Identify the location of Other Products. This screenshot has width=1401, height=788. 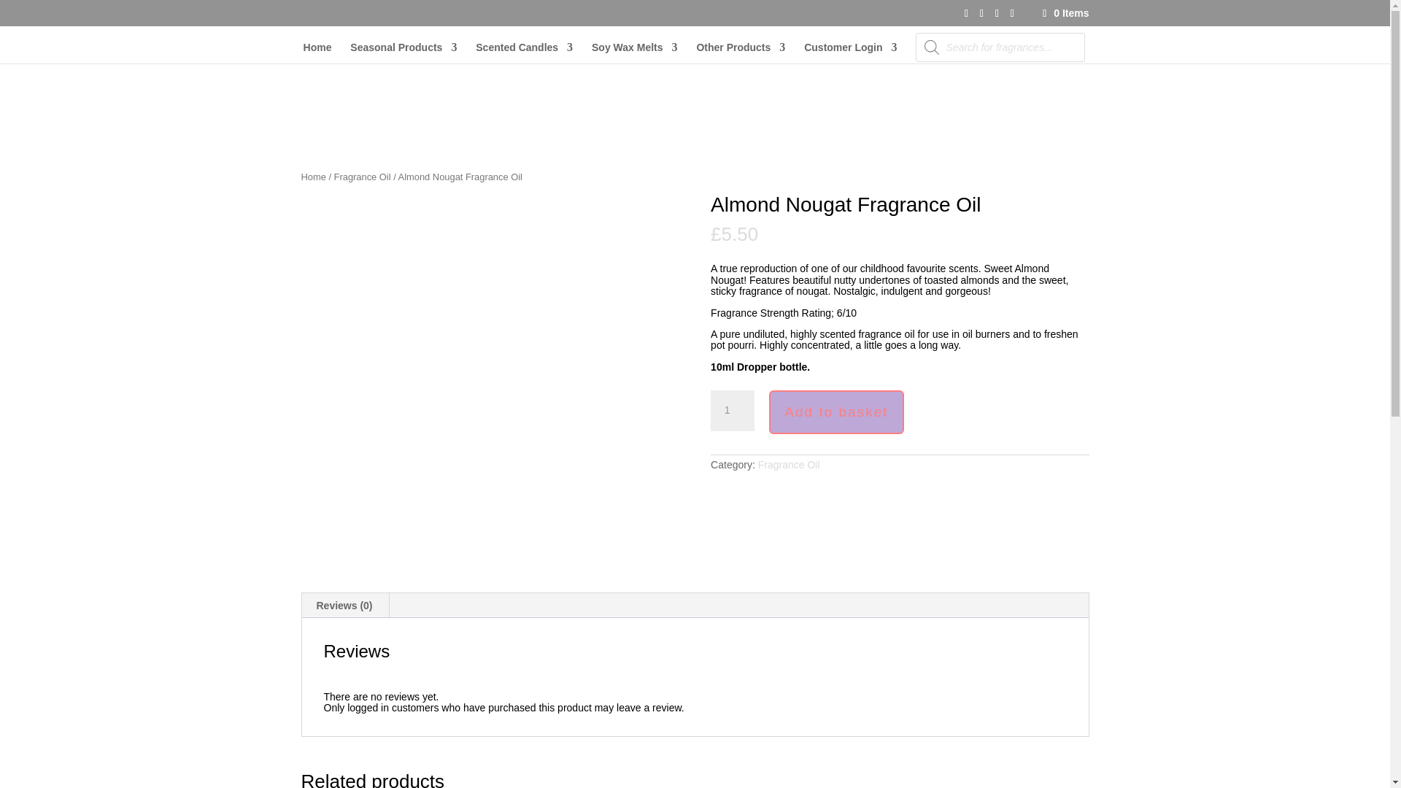
(740, 53).